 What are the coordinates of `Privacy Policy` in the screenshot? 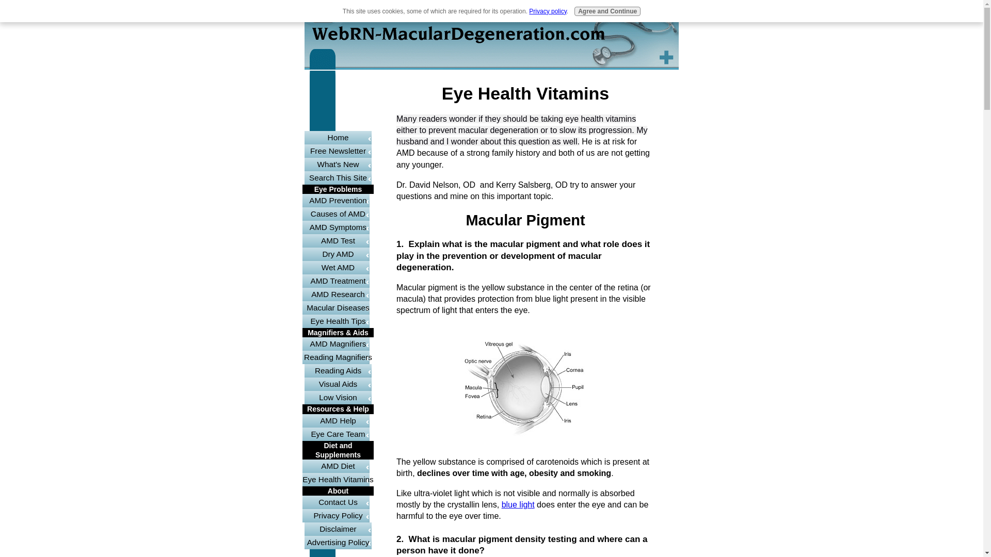 It's located at (338, 516).